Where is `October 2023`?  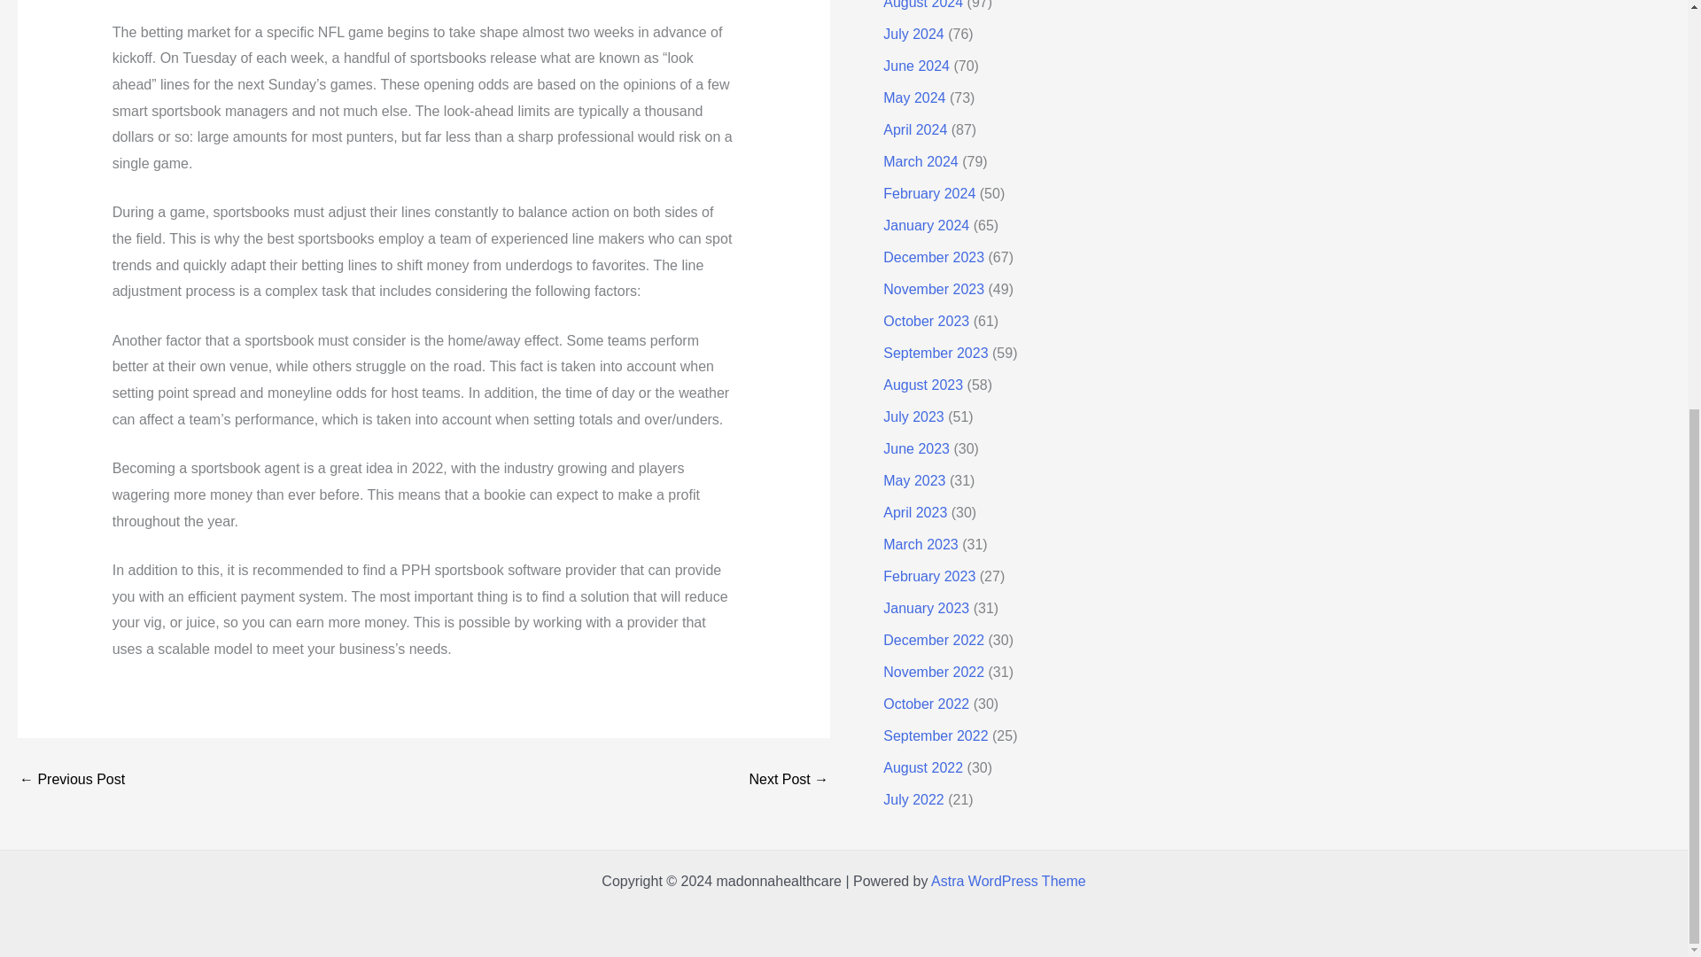
October 2023 is located at coordinates (926, 321).